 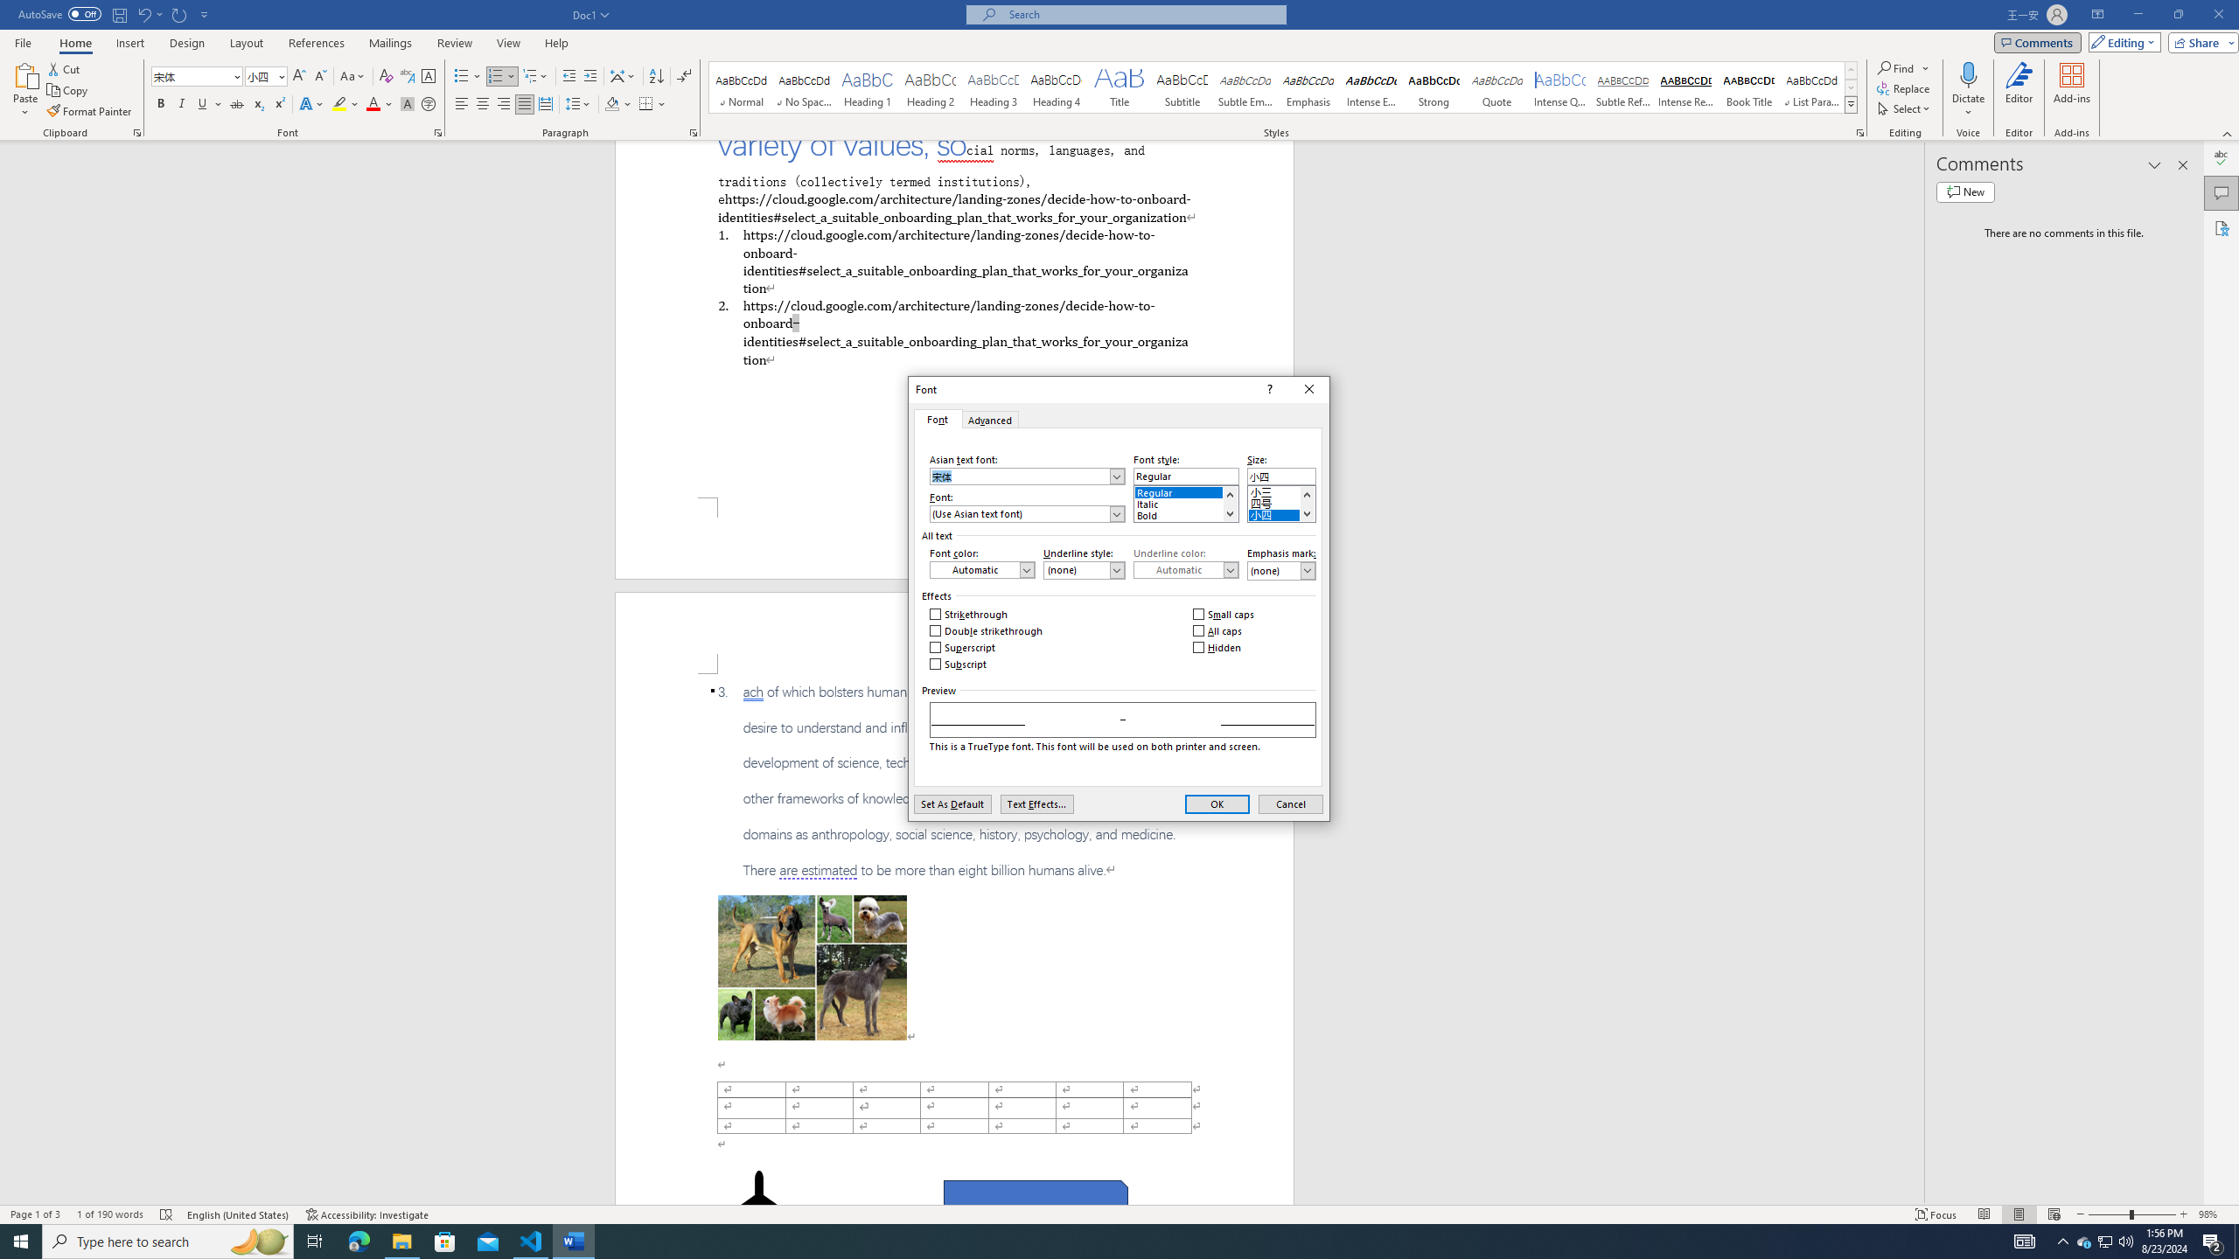 I want to click on Layout, so click(x=246, y=43).